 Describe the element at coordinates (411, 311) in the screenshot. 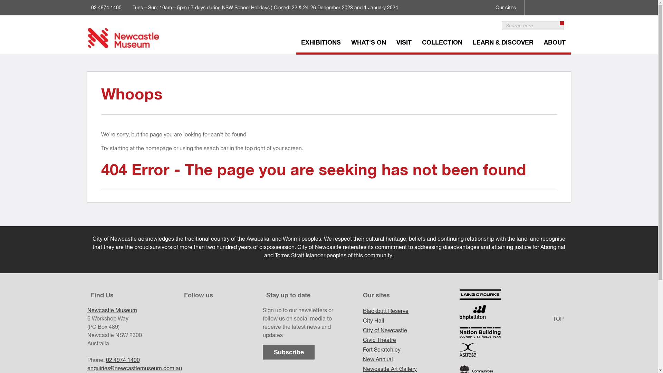

I see `Blackbutt Reserve` at that location.